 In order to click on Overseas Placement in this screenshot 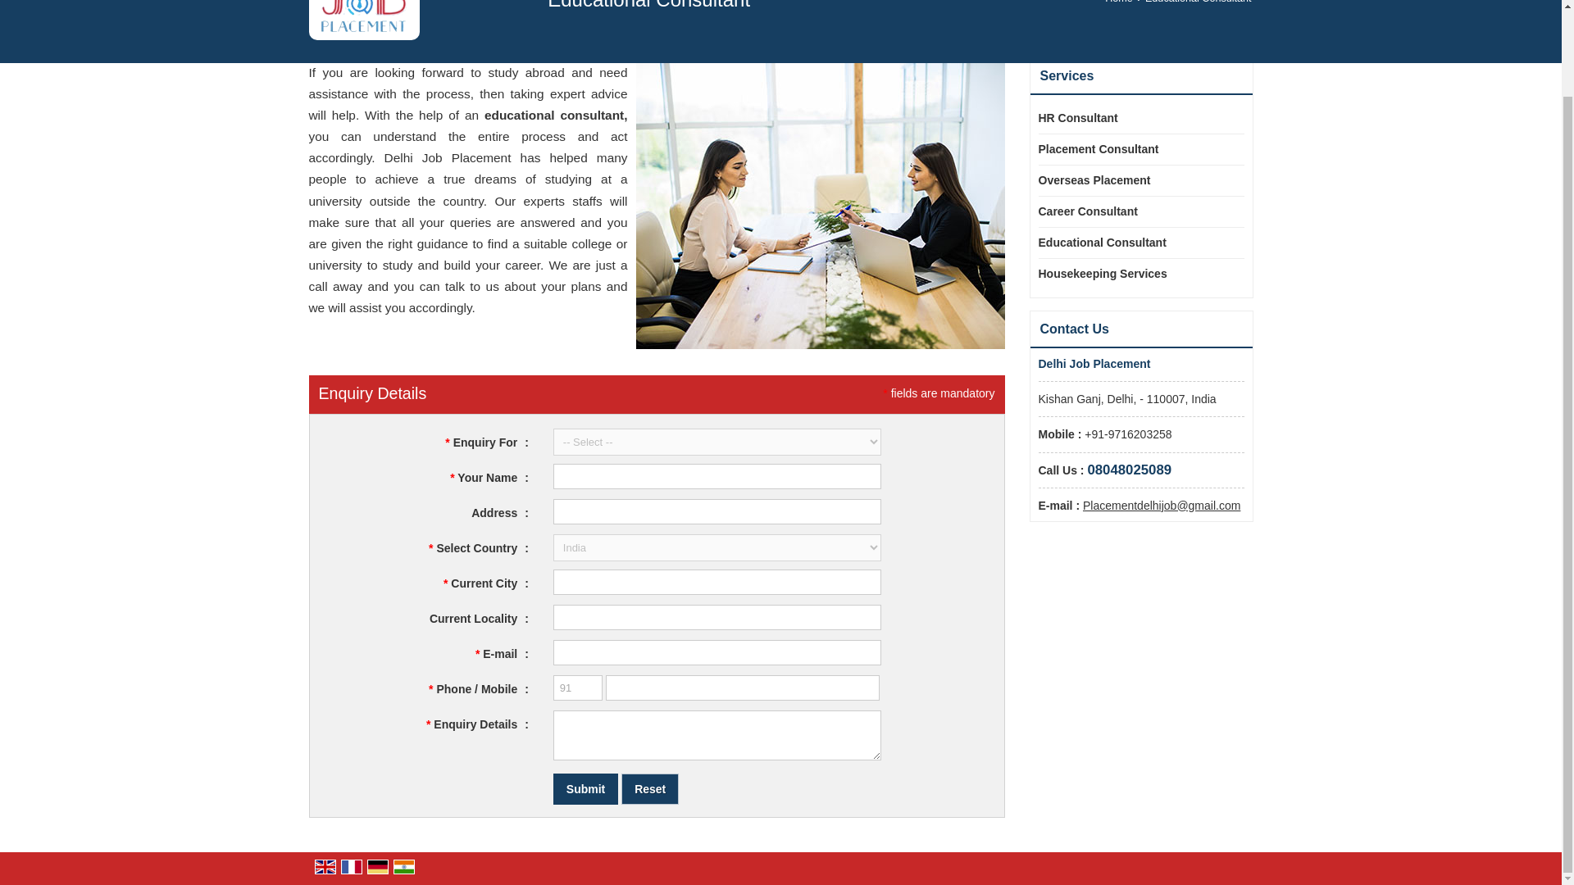, I will do `click(1133, 180)`.